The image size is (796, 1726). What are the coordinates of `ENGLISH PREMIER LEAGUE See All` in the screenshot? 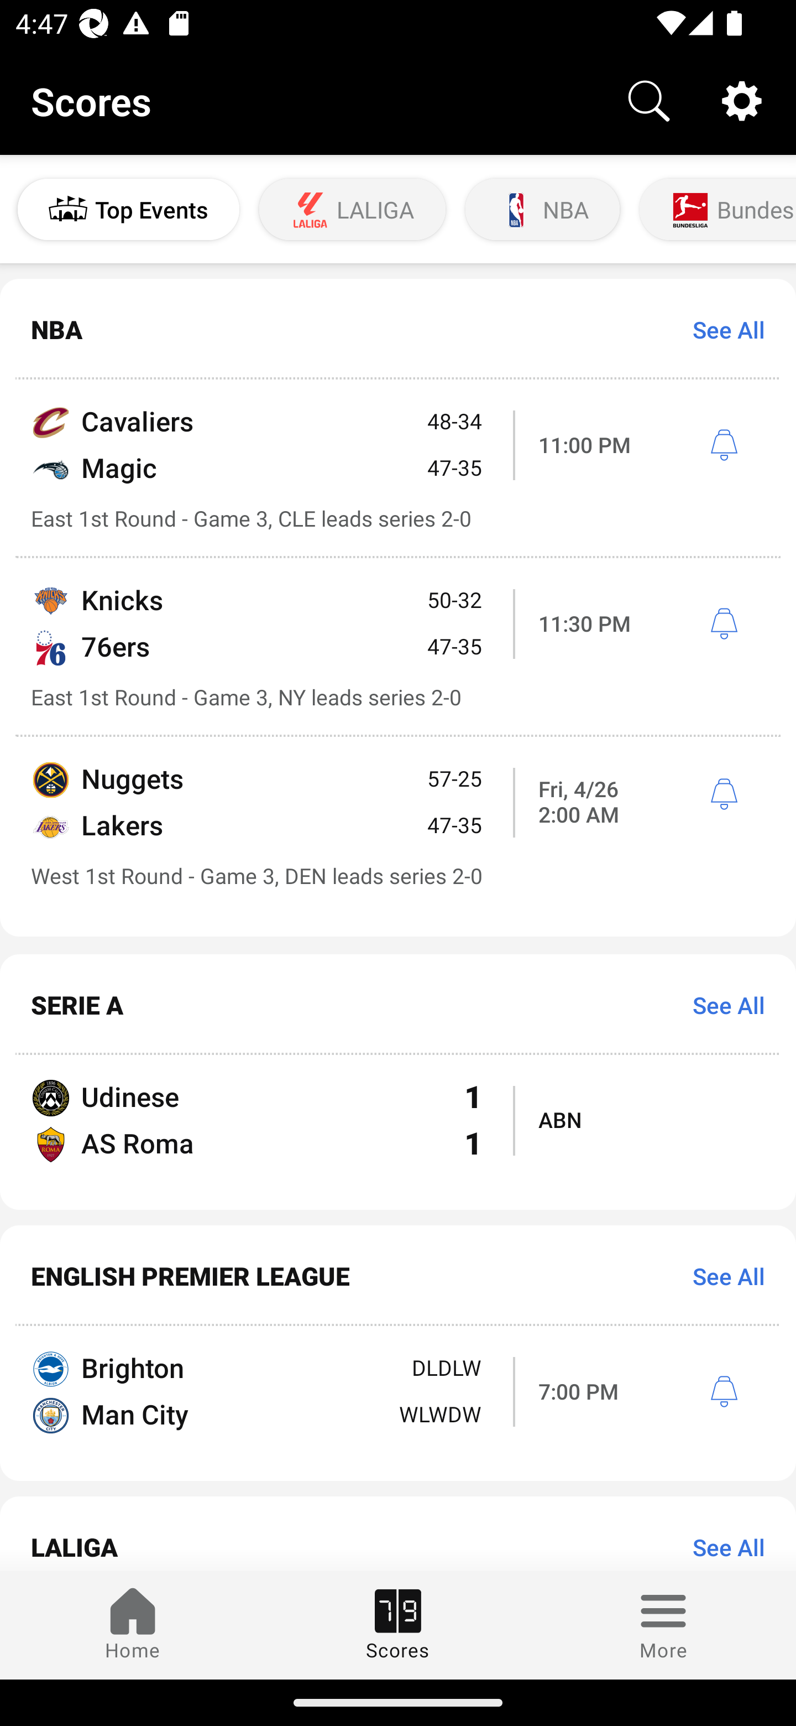 It's located at (398, 1276).